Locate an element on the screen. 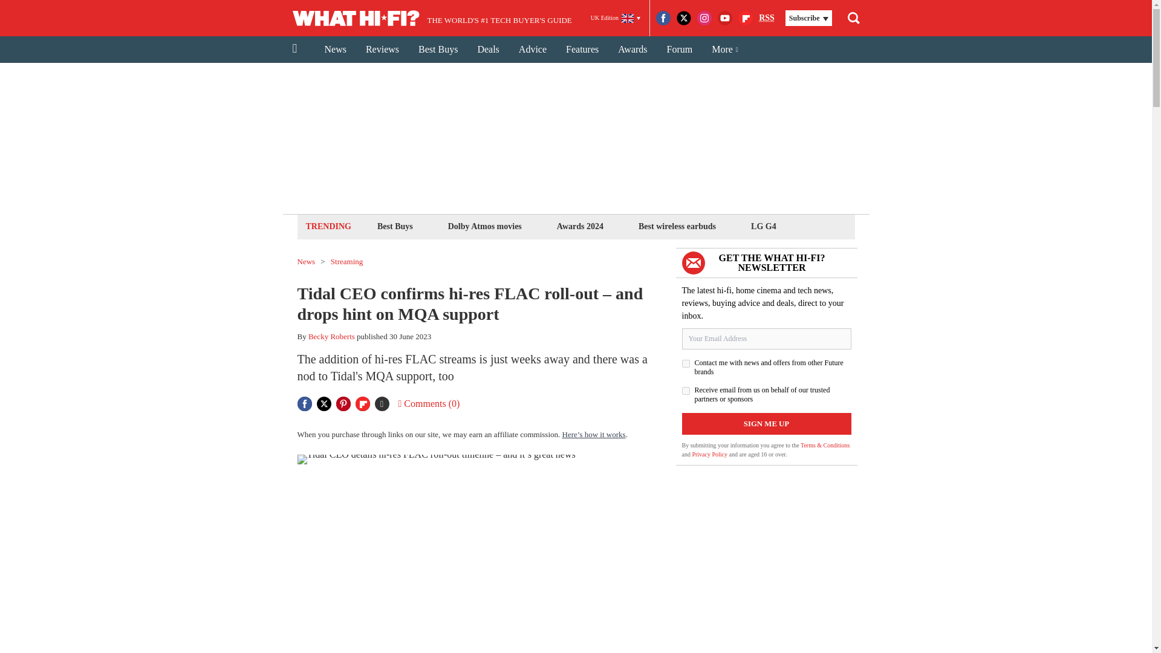 The image size is (1161, 653). Features is located at coordinates (582, 50).